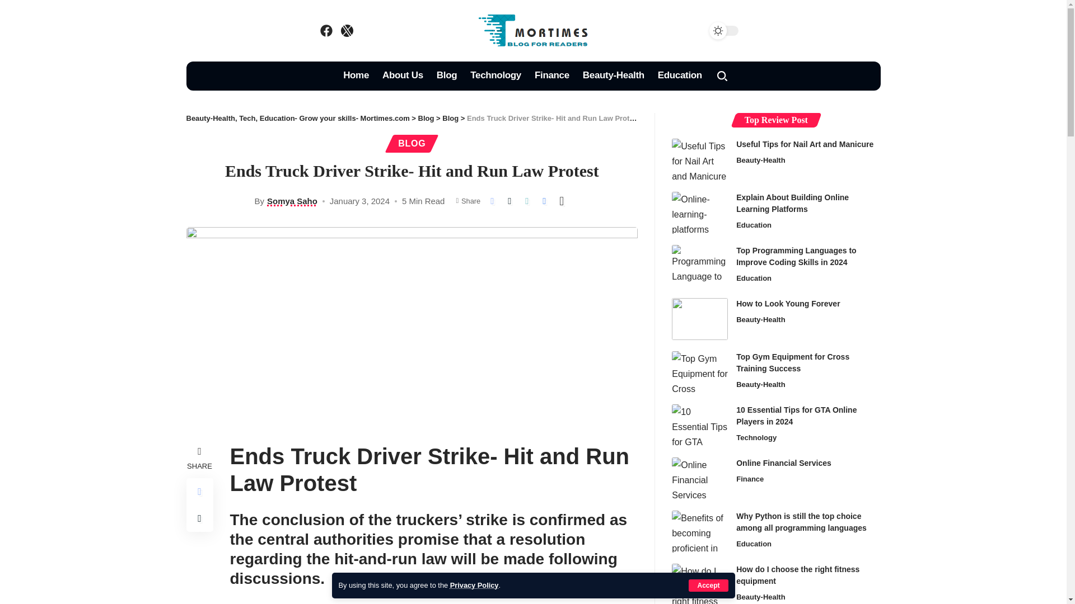 This screenshot has height=604, width=1075. I want to click on About Us, so click(403, 76).